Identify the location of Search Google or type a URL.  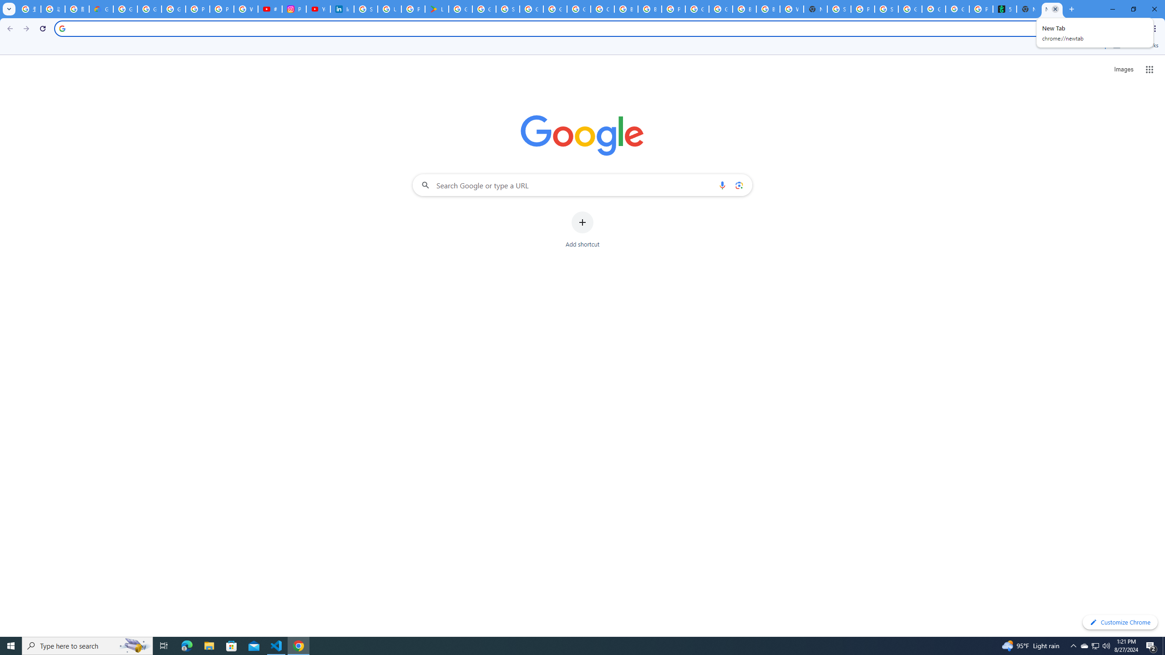
(582, 185).